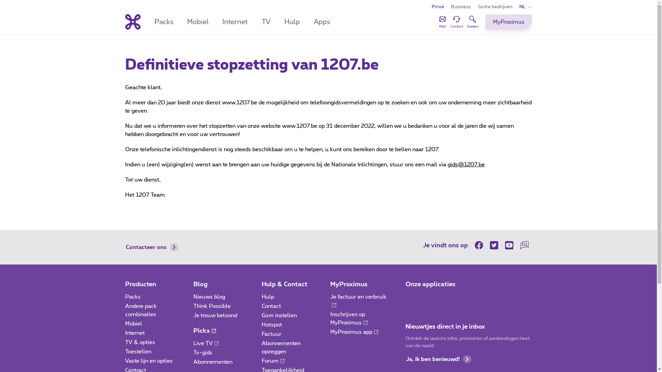 The width and height of the screenshot is (662, 372). Describe the element at coordinates (439, 359) in the screenshot. I see `Ja, ik ben benieuwd!` at that location.